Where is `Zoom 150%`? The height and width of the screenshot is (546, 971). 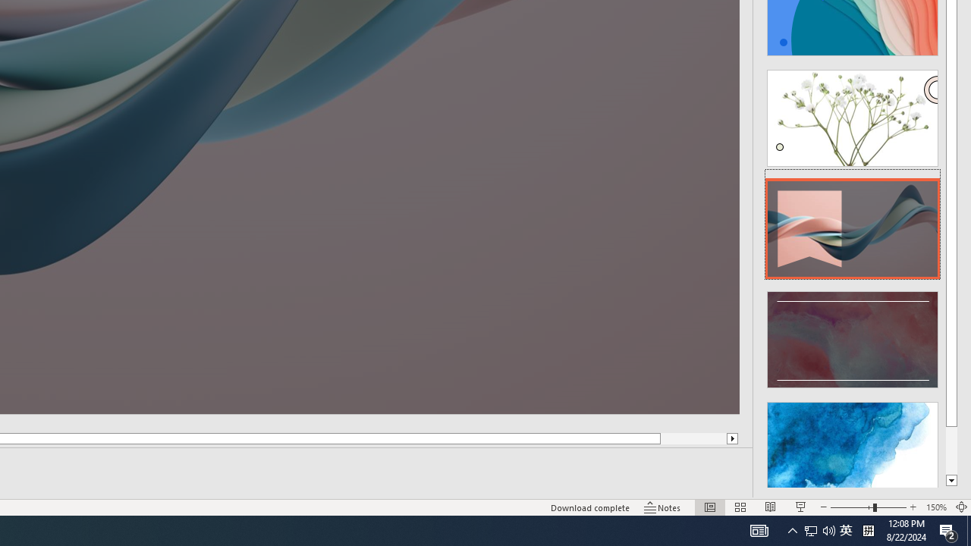 Zoom 150% is located at coordinates (936, 507).